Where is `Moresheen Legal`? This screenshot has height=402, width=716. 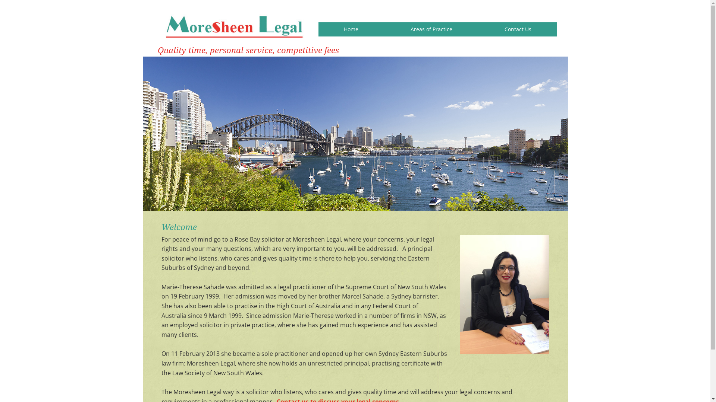 Moresheen Legal is located at coordinates (234, 28).